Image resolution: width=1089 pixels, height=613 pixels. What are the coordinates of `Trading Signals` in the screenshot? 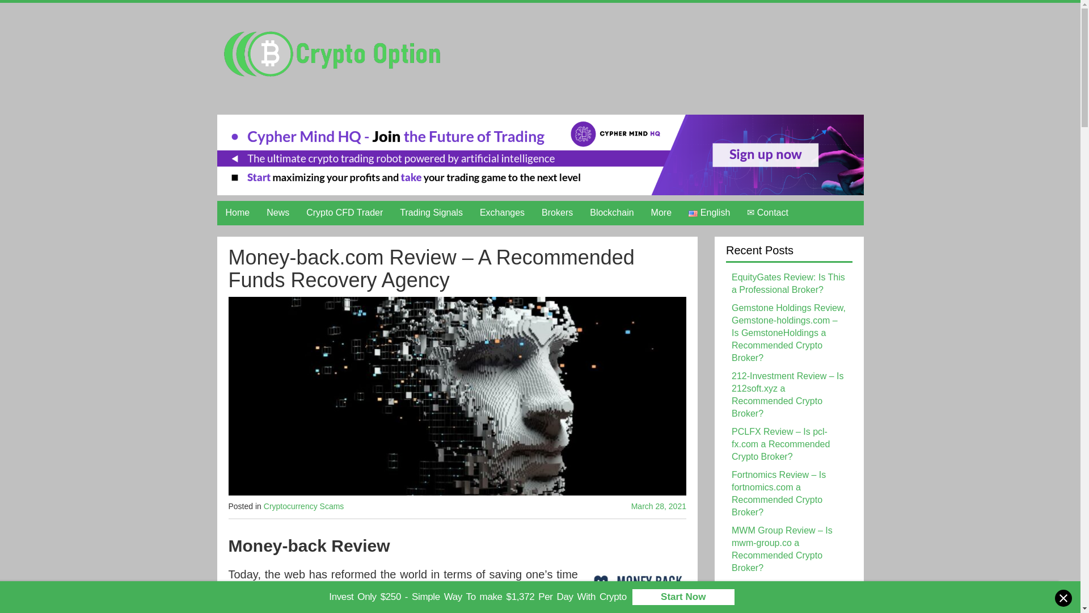 It's located at (431, 212).